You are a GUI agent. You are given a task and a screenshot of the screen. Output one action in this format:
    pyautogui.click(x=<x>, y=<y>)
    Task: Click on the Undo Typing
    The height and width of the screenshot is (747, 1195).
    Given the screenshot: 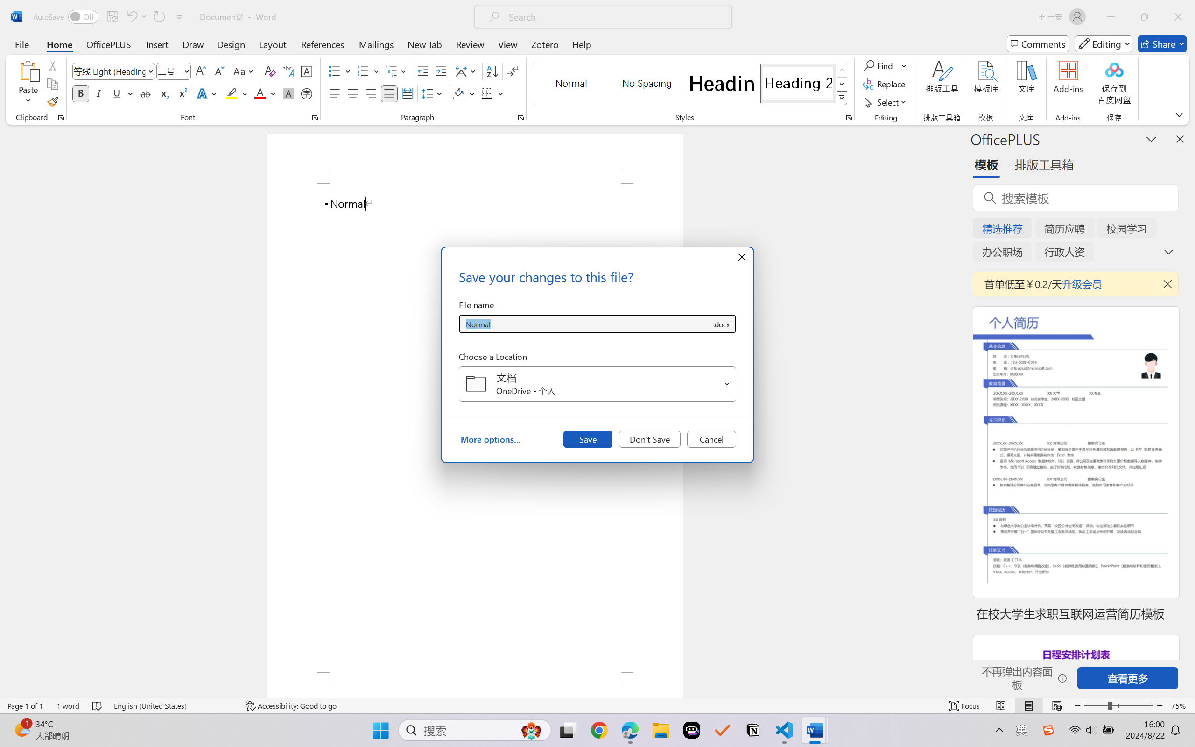 What is the action you would take?
    pyautogui.click(x=136, y=17)
    